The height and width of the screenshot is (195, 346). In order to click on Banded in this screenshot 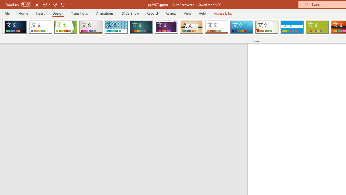, I will do `click(292, 27)`.